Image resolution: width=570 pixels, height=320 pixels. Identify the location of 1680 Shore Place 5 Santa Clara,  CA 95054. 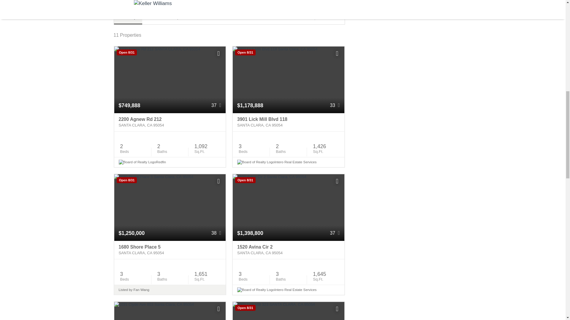
(170, 250).